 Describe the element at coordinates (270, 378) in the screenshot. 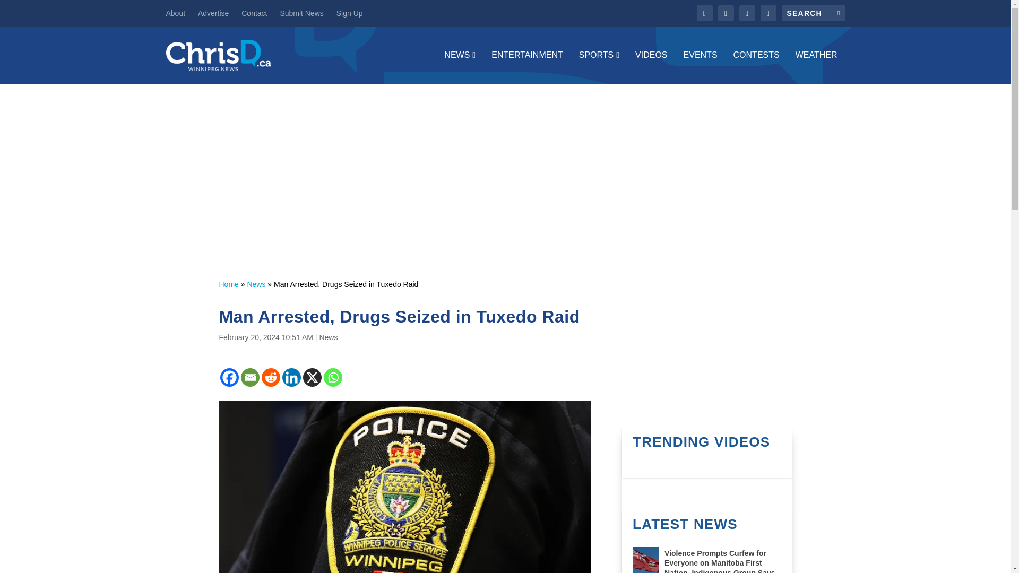

I see `Reddit` at that location.